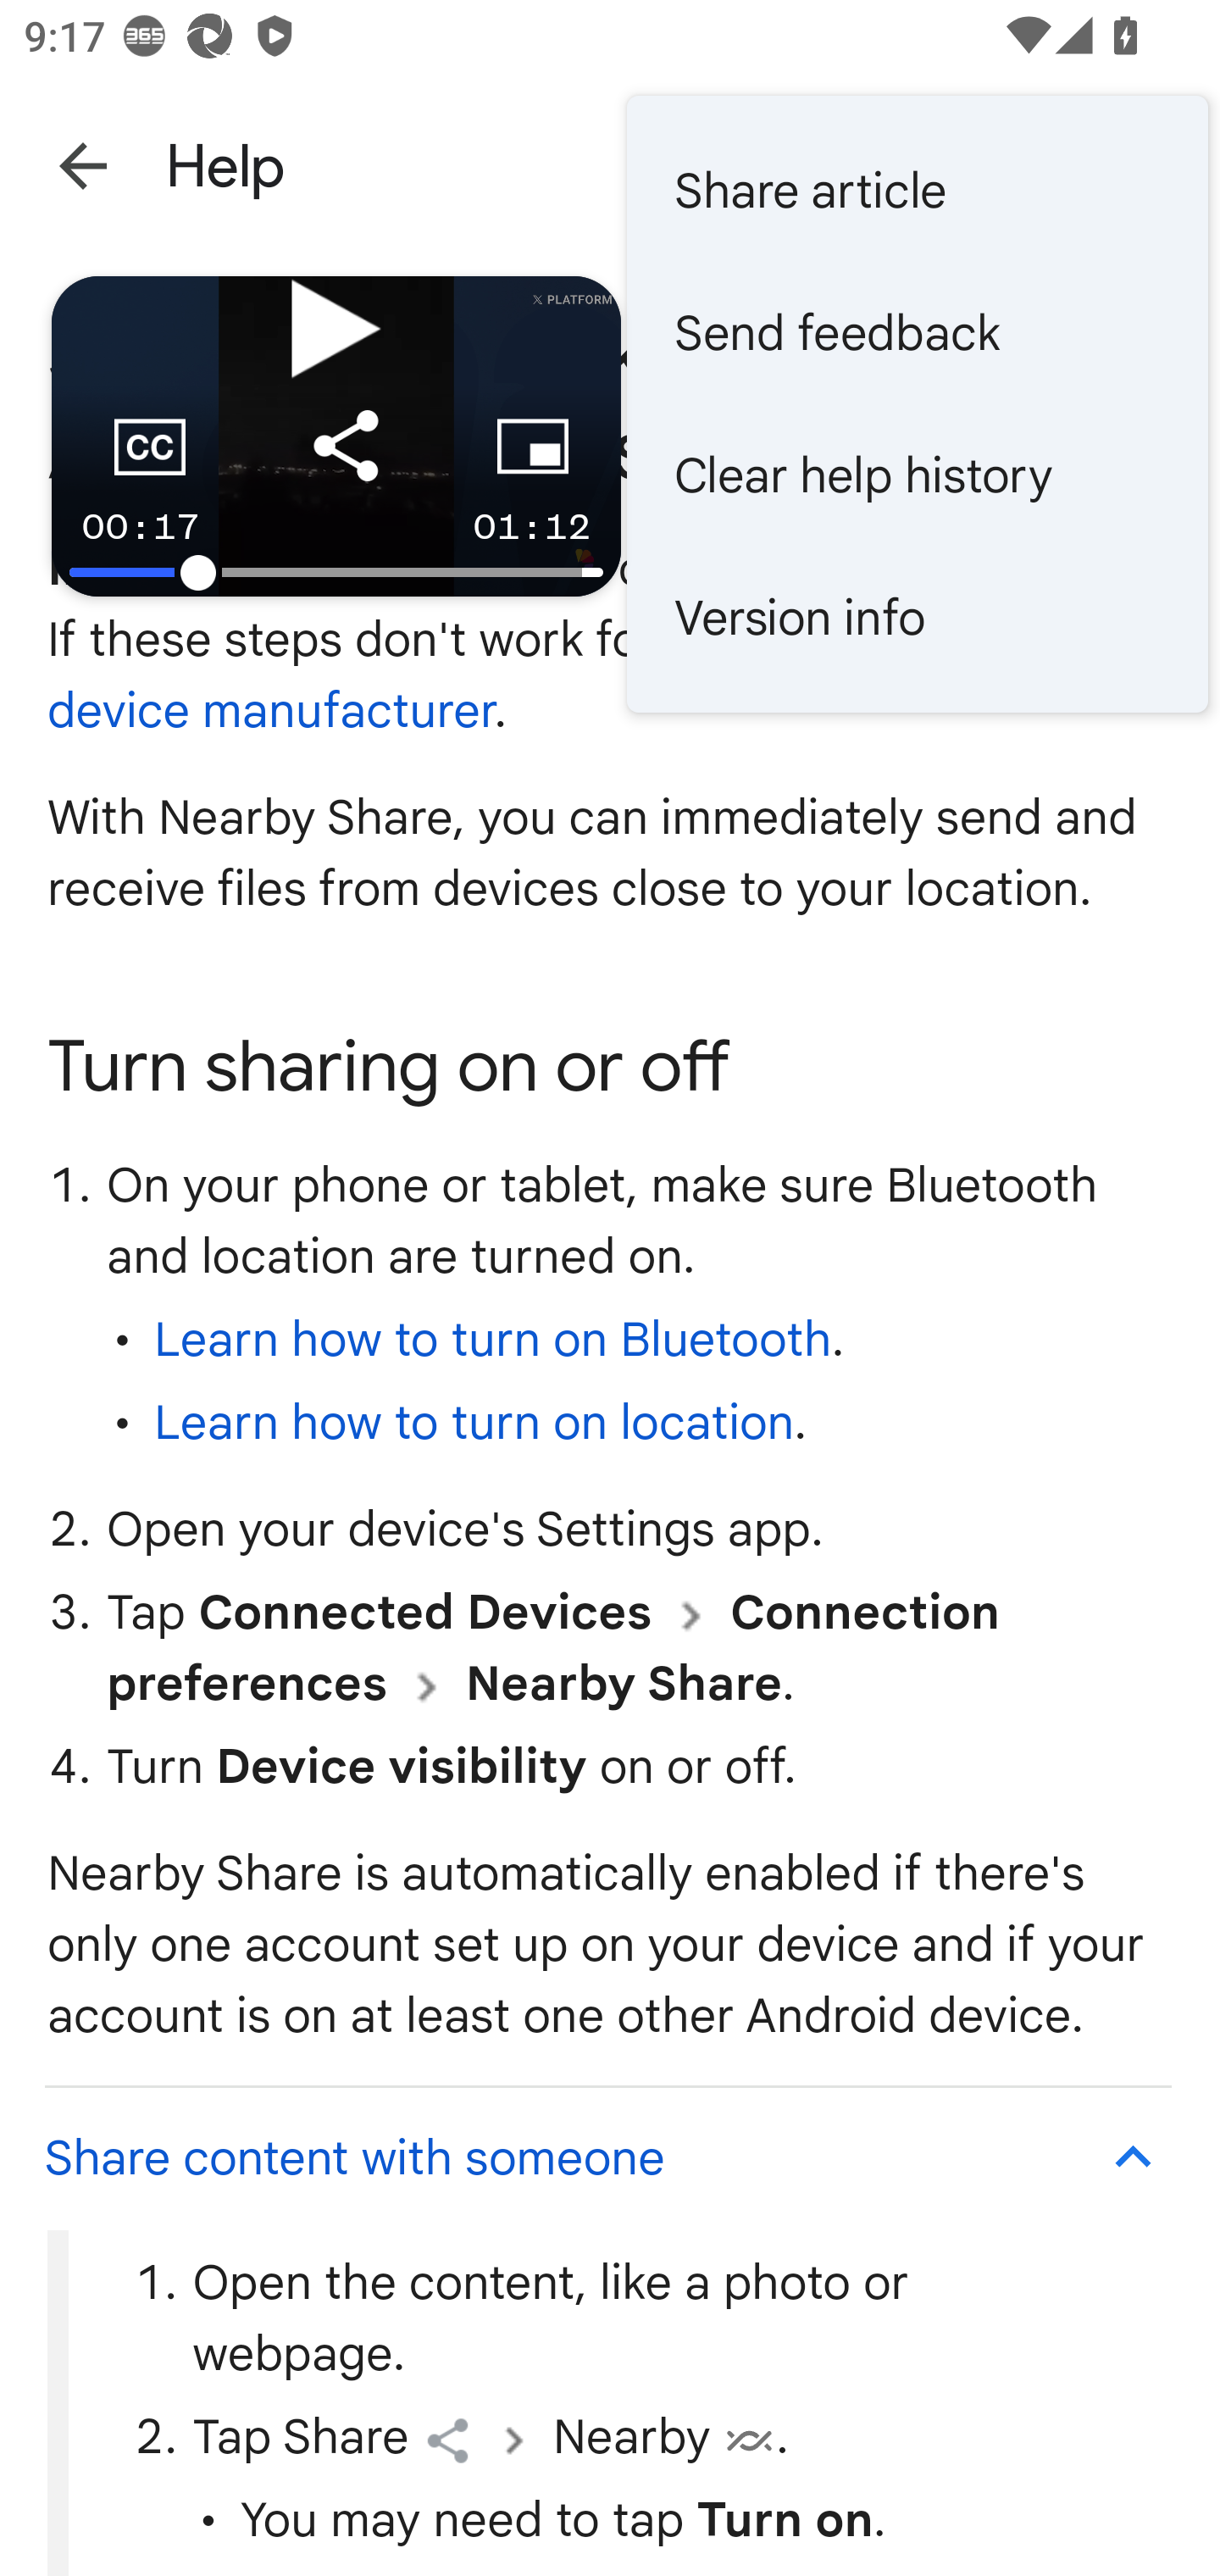  Describe the element at coordinates (917, 475) in the screenshot. I see `Clear help history` at that location.